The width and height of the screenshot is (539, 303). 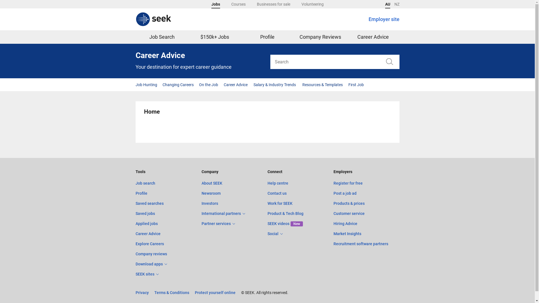 I want to click on Job Search, so click(x=162, y=37).